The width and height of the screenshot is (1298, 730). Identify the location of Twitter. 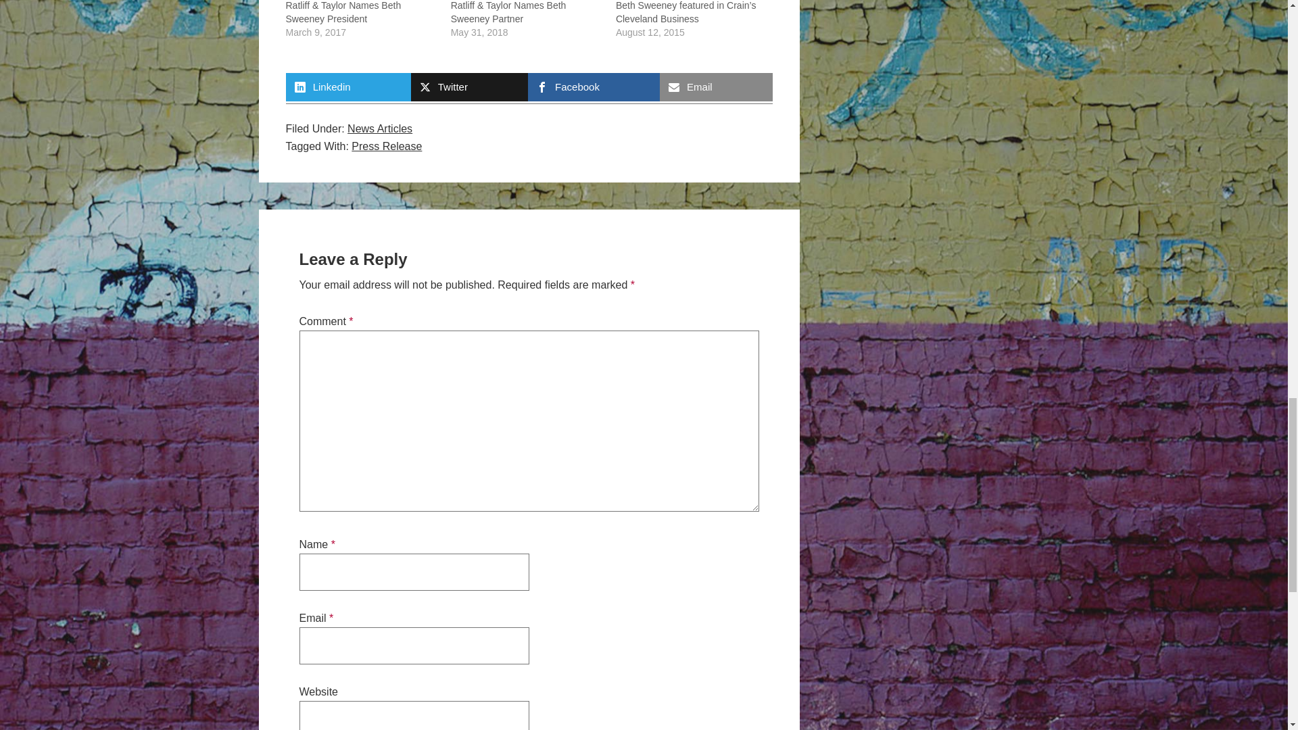
(469, 87).